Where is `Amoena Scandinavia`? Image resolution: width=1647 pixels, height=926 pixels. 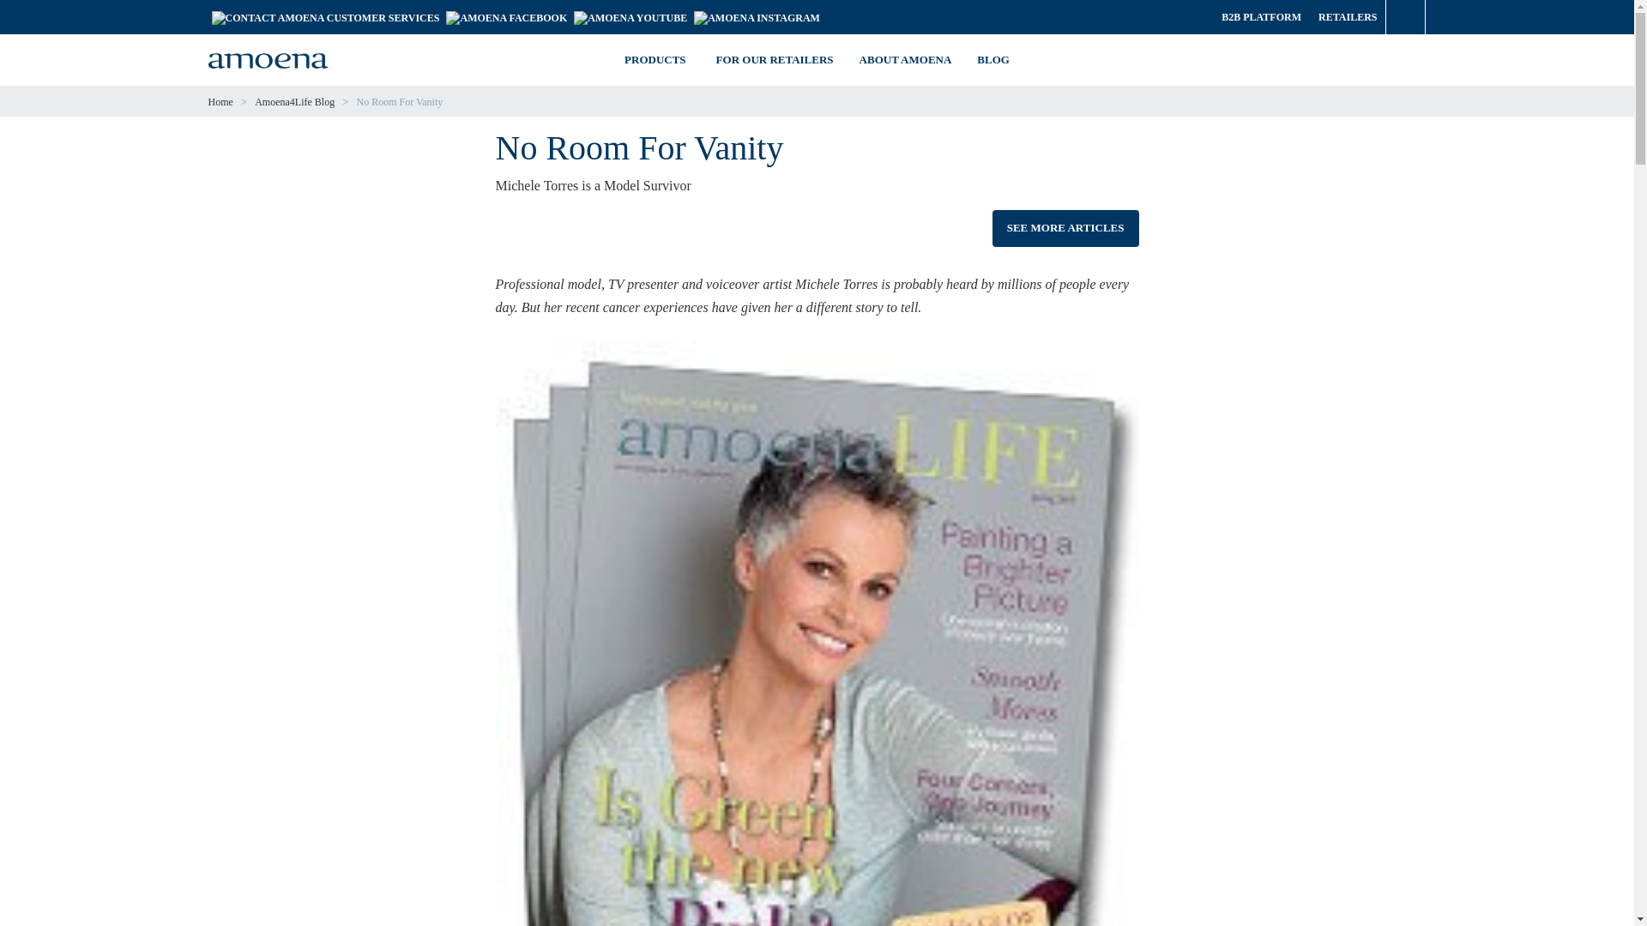 Amoena Scandinavia is located at coordinates (757, 16).